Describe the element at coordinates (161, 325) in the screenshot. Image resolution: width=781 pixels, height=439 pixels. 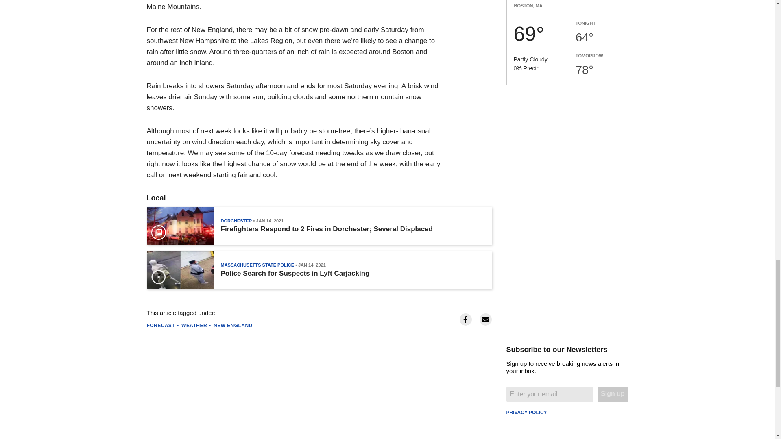
I see `FORECAST` at that location.